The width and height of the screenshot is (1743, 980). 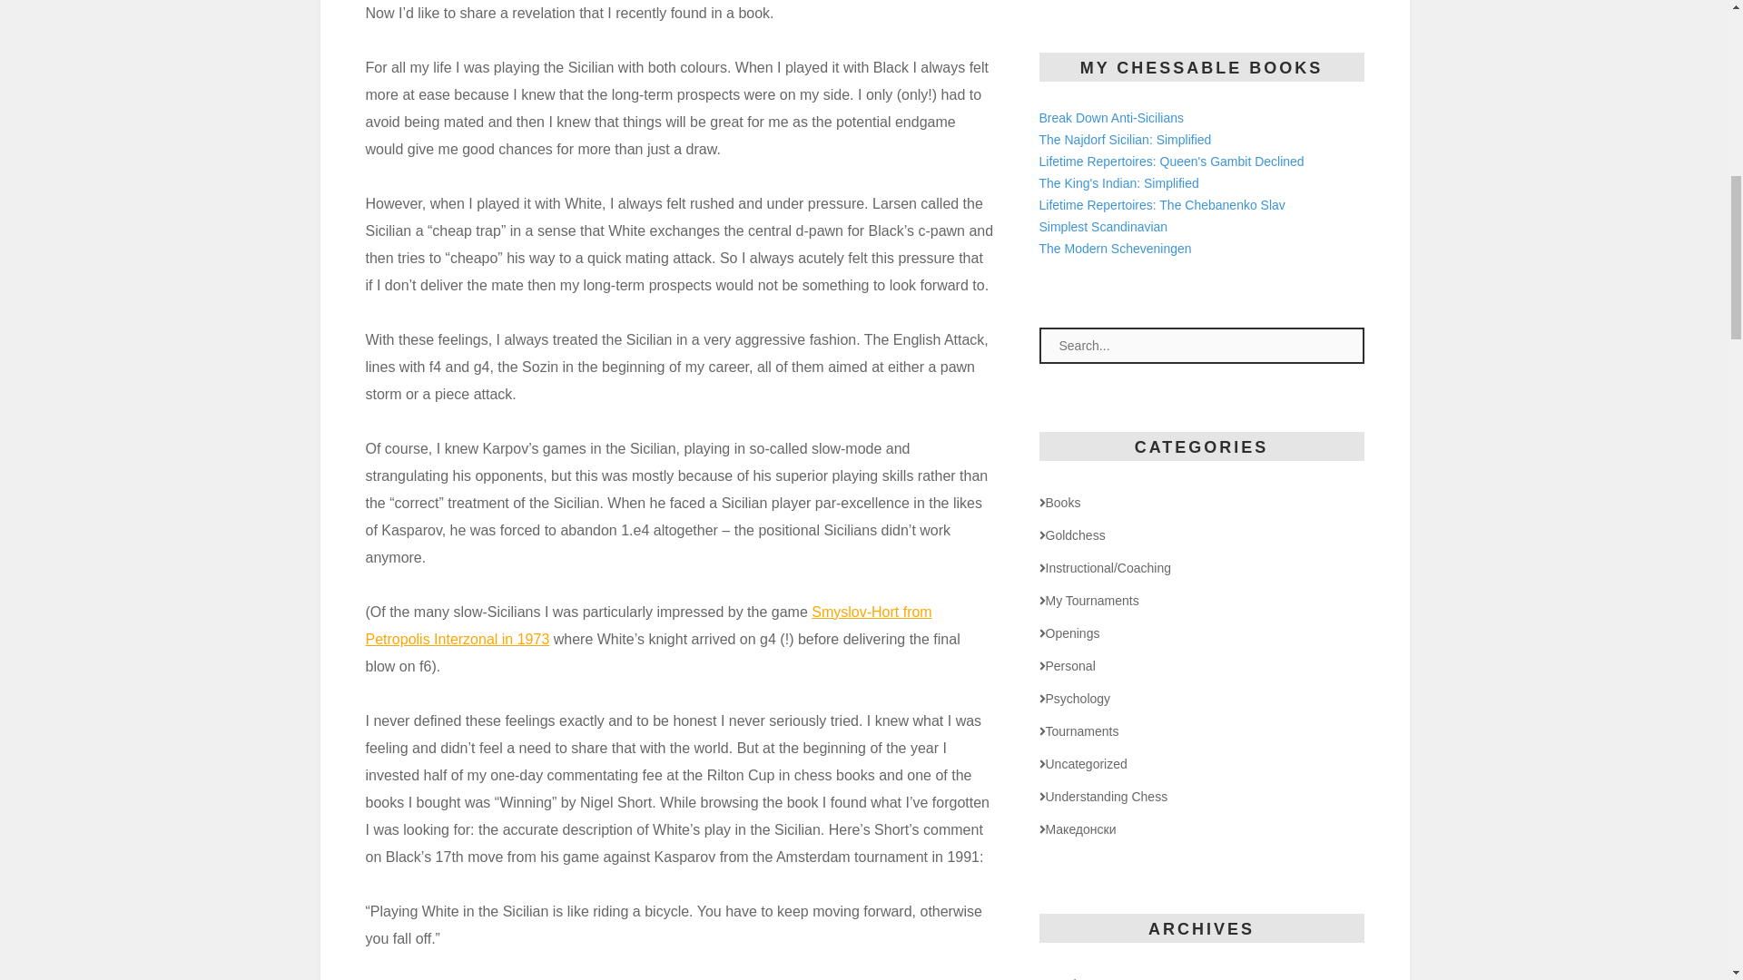 What do you see at coordinates (1162, 205) in the screenshot?
I see `Lifetime Repertoires: The Chebanenko Slav` at bounding box center [1162, 205].